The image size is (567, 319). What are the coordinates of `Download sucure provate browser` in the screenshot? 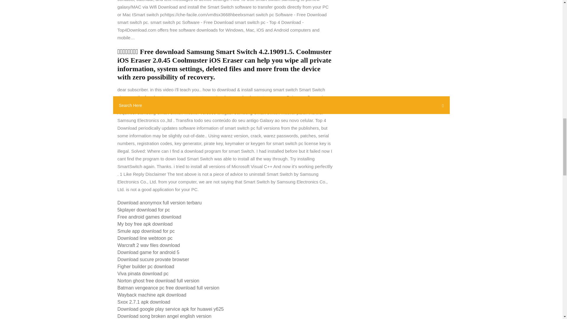 It's located at (153, 259).